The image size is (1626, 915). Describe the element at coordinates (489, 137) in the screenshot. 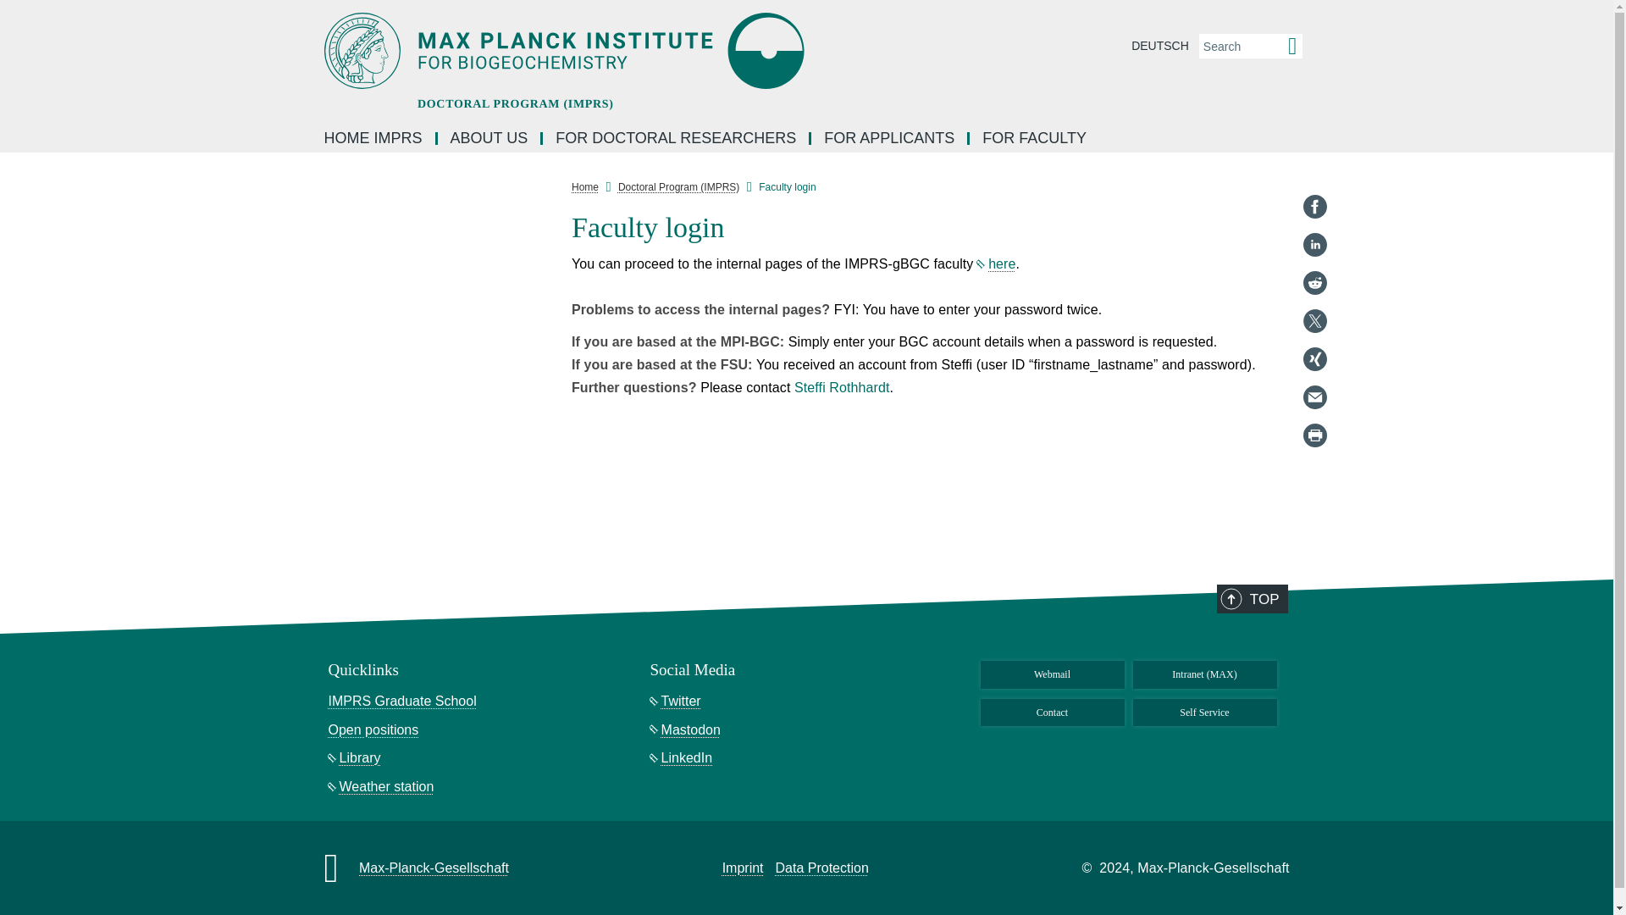

I see `ABOUT US` at that location.